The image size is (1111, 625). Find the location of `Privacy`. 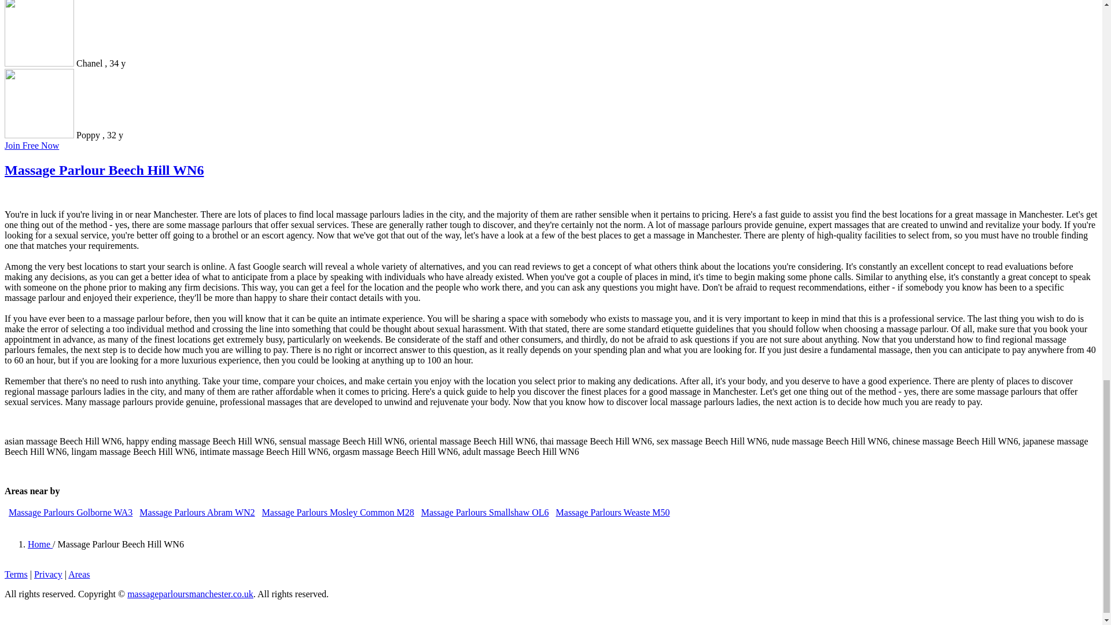

Privacy is located at coordinates (48, 574).